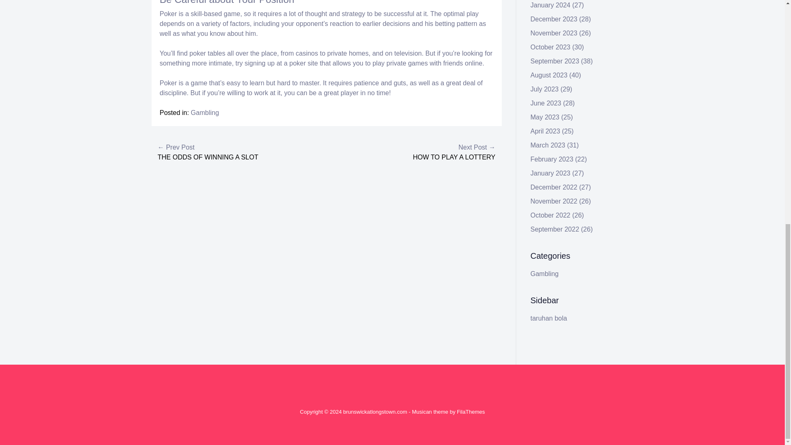 Image resolution: width=791 pixels, height=445 pixels. Describe the element at coordinates (548, 145) in the screenshot. I see `March 2023` at that location.